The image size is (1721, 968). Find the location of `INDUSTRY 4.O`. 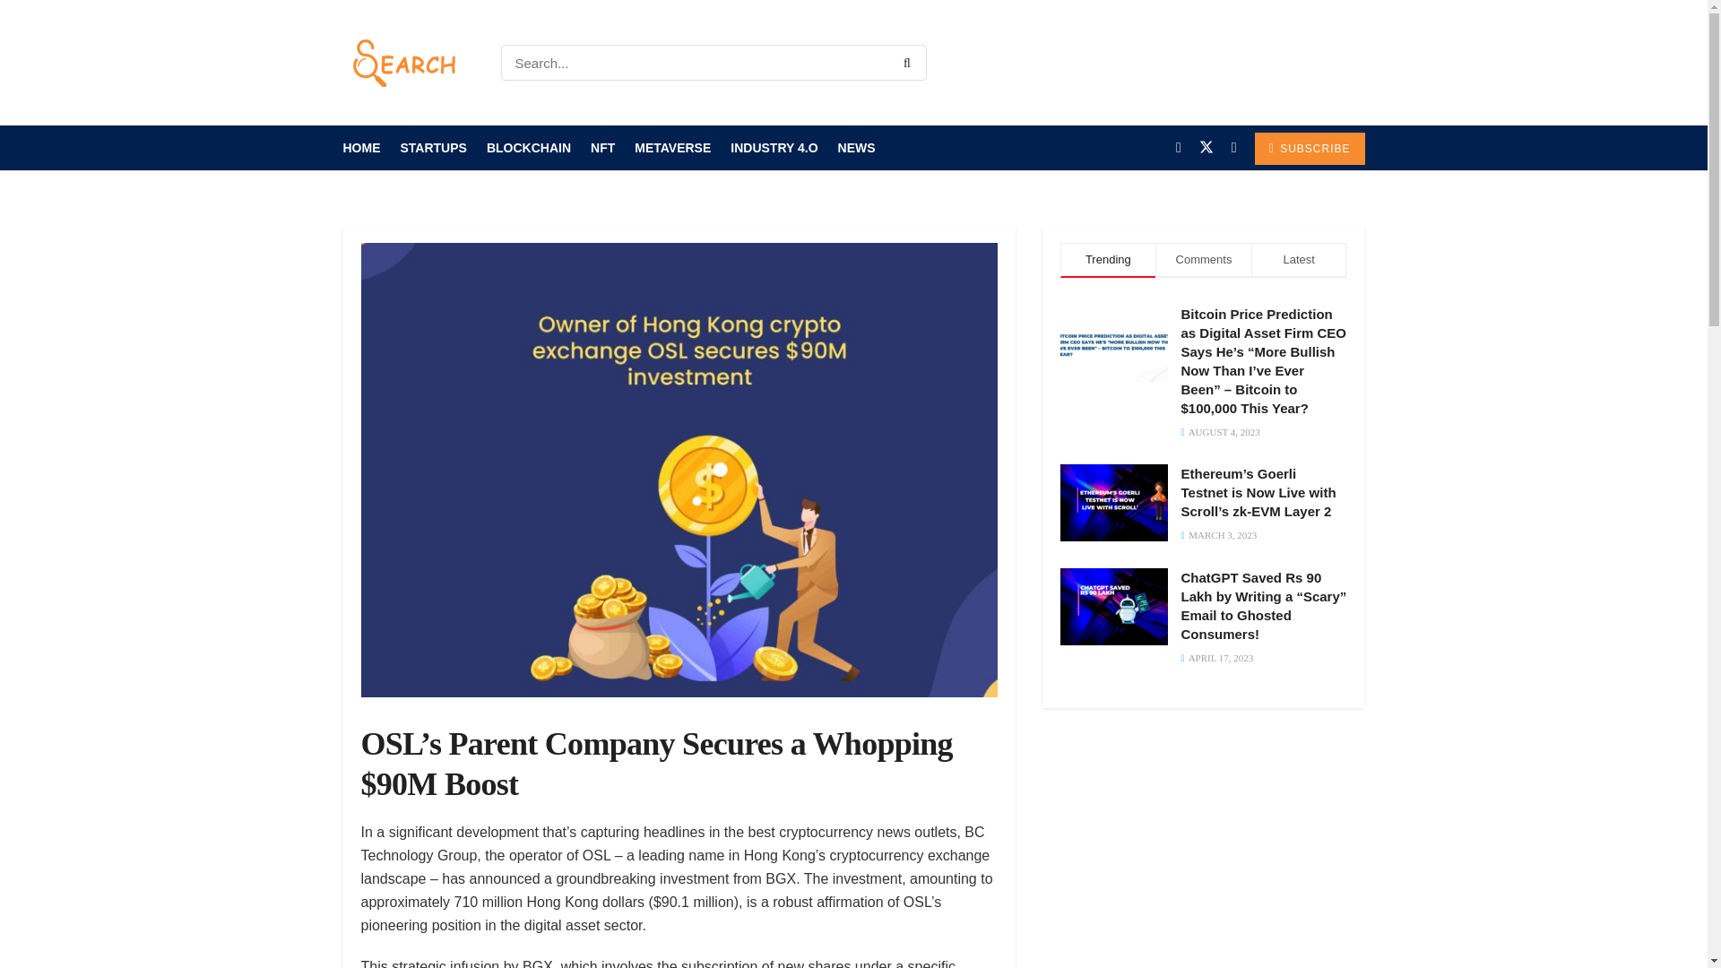

INDUSTRY 4.O is located at coordinates (774, 148).